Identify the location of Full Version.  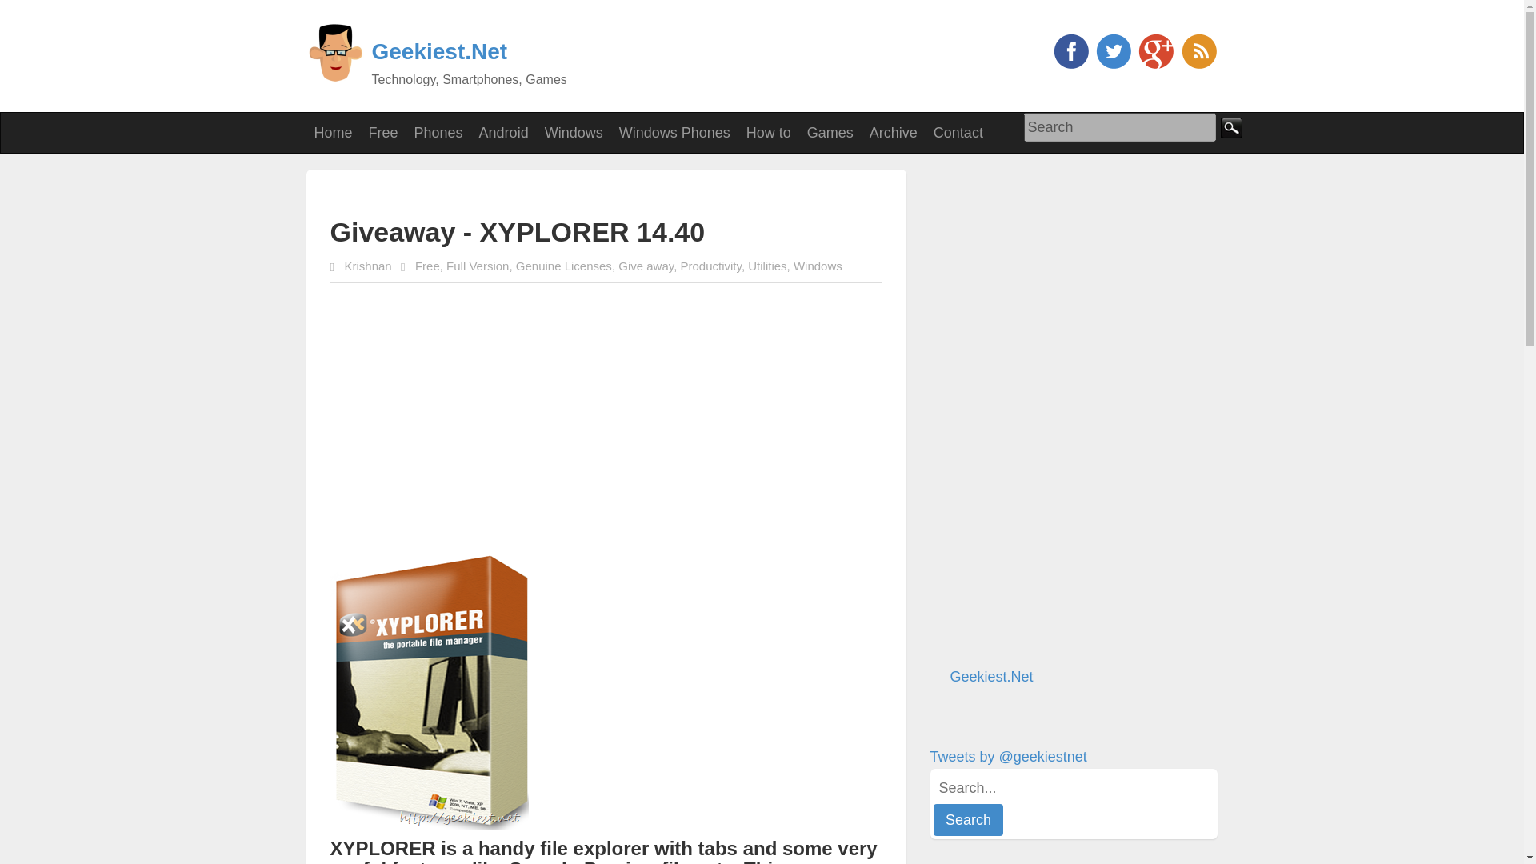
(477, 266).